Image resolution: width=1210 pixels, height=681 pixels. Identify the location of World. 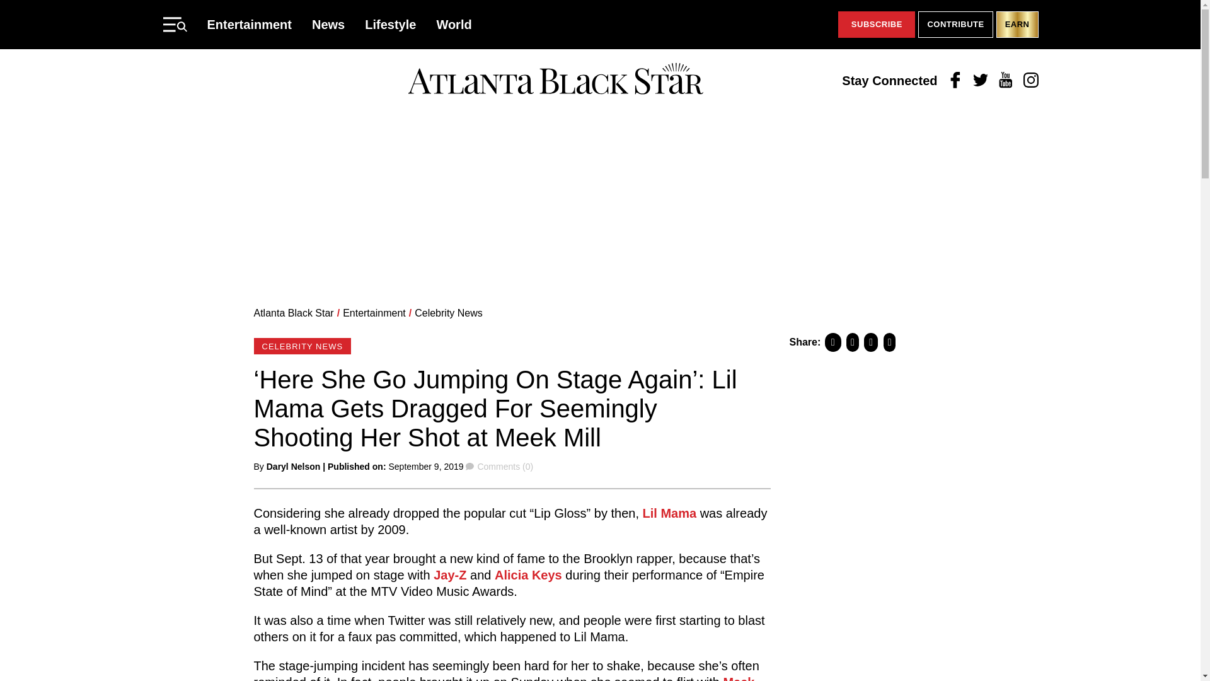
(454, 24).